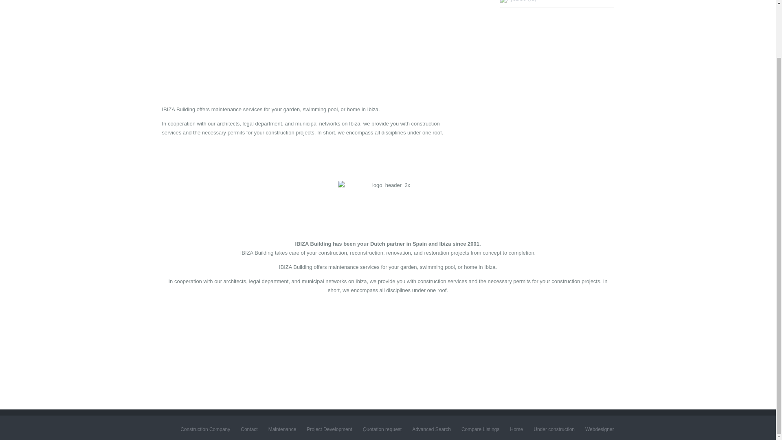 The height and width of the screenshot is (440, 782). I want to click on Project Development, so click(35, 43).